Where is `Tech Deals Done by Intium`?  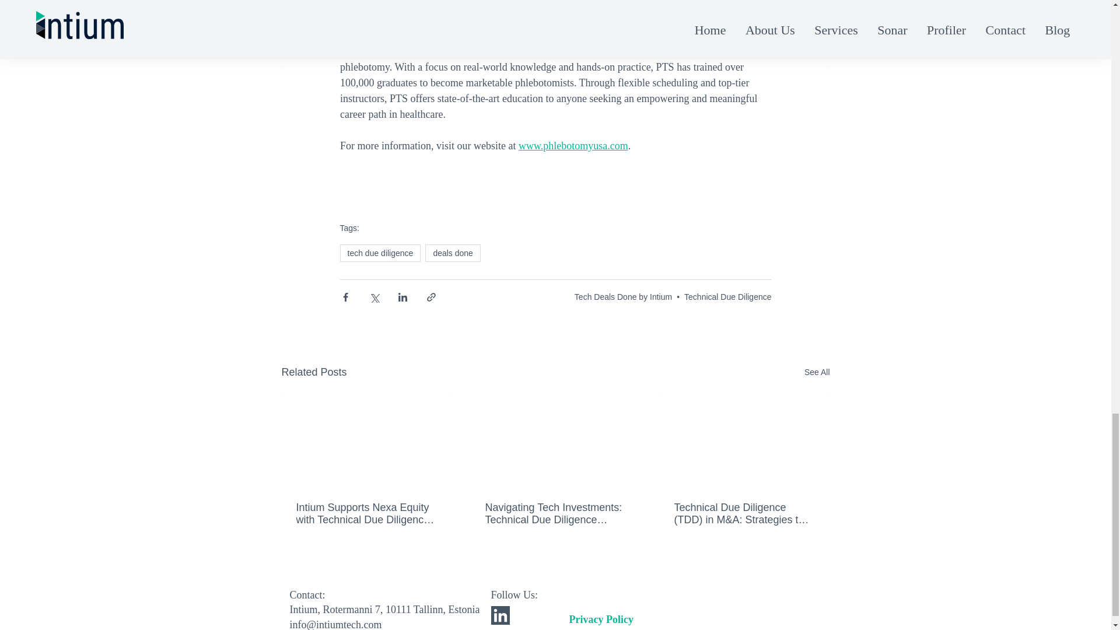
Tech Deals Done by Intium is located at coordinates (623, 297).